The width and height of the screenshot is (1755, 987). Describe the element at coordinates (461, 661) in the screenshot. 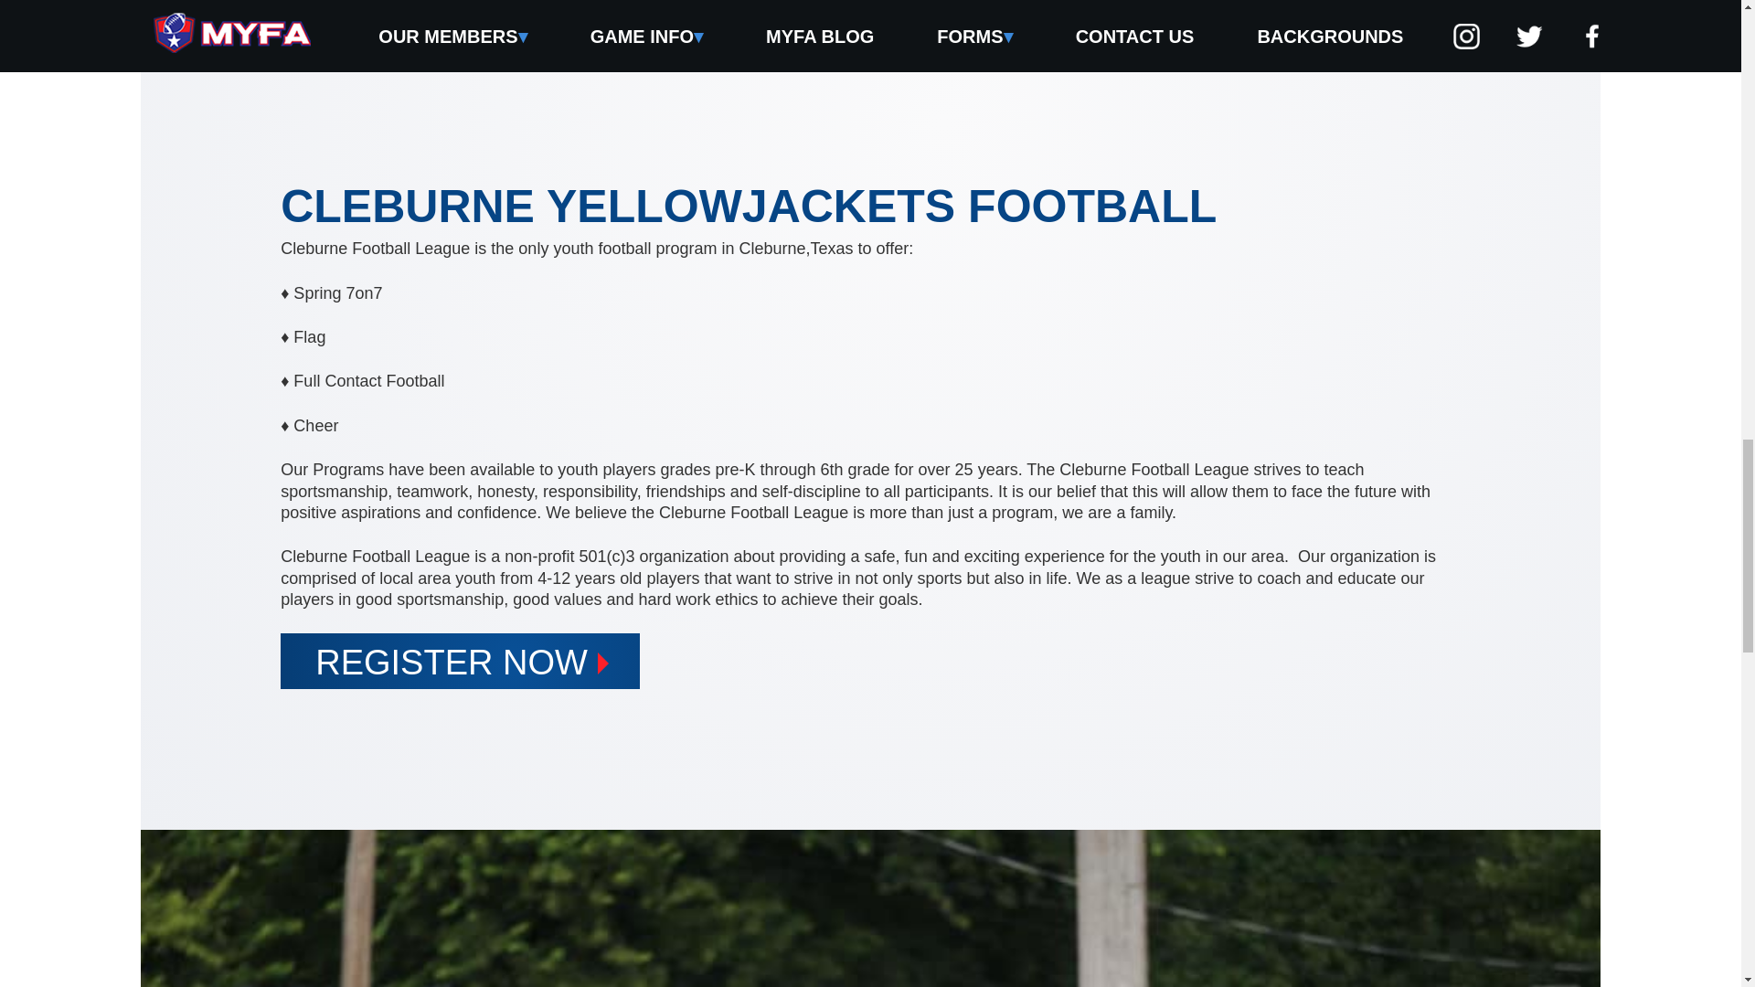

I see `REGISTER NOW` at that location.